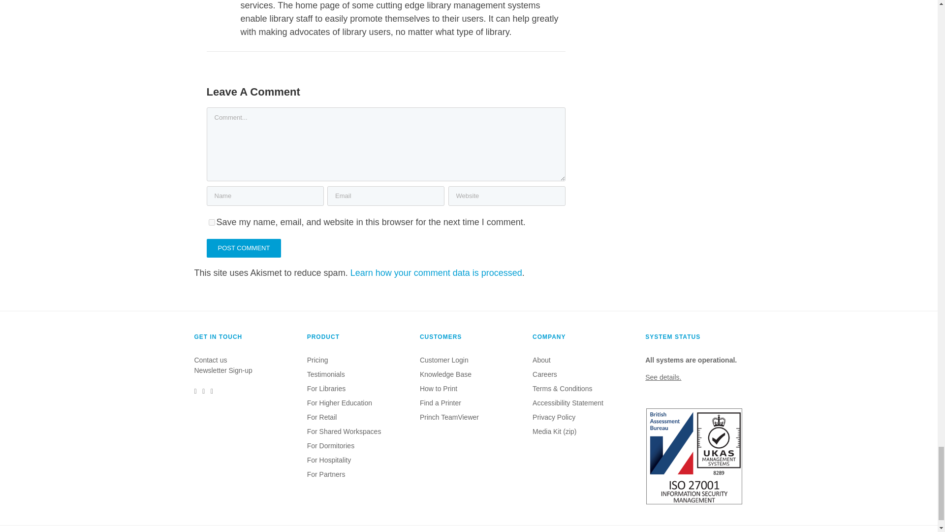 The height and width of the screenshot is (532, 945). I want to click on yes, so click(212, 222).